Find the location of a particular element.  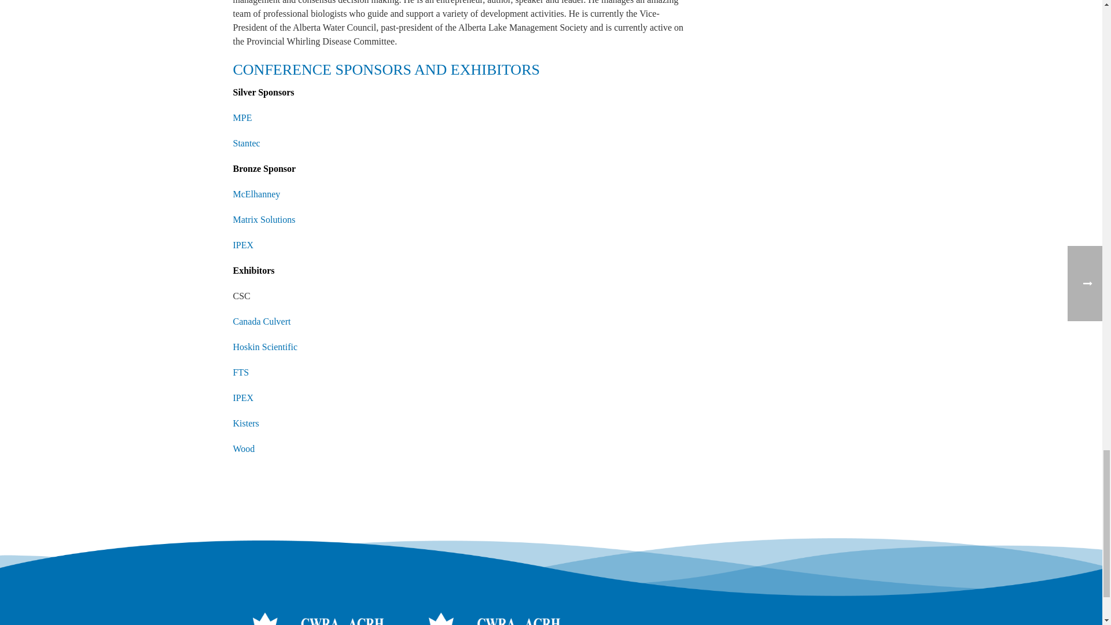

Canadian Water Resources Association is located at coordinates (486, 619).